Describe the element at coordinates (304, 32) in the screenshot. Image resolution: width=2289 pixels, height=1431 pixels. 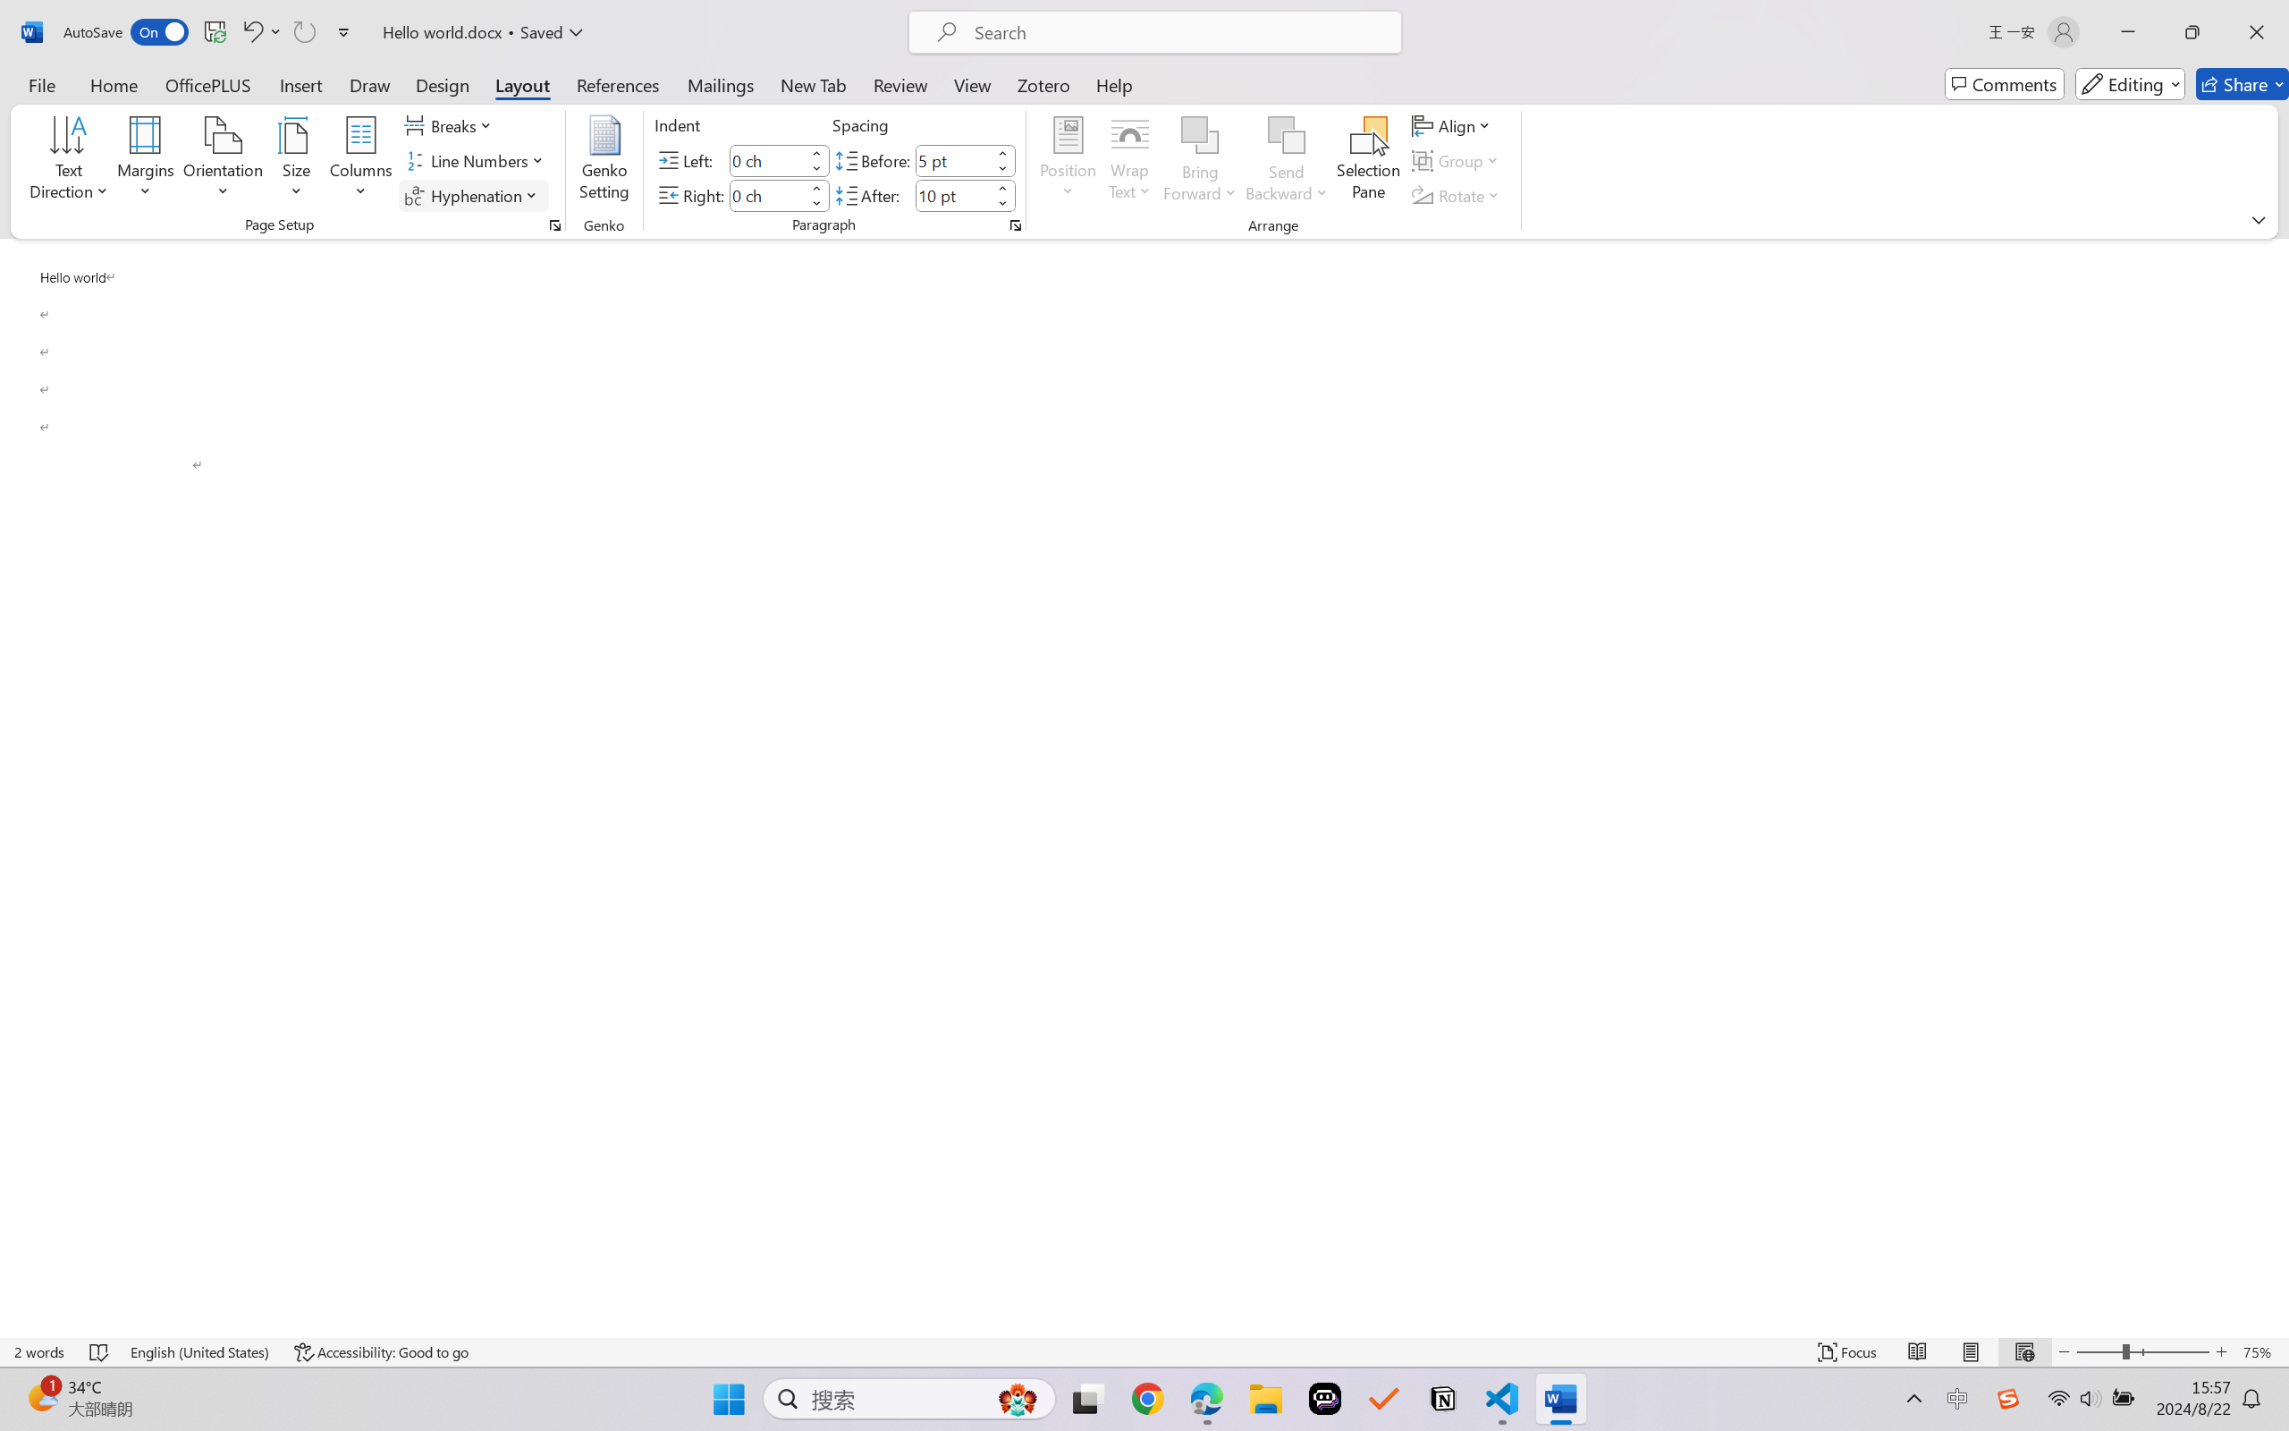
I see `Can't Repeat` at that location.